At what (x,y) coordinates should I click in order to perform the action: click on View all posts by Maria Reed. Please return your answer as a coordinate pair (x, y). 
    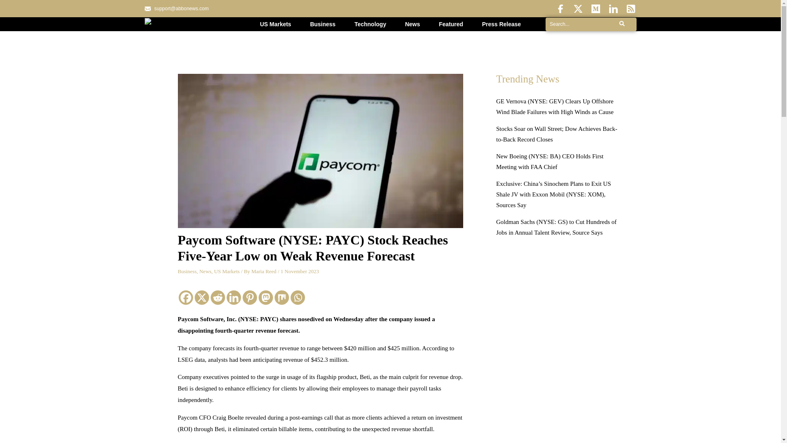
    Looking at the image, I should click on (264, 271).